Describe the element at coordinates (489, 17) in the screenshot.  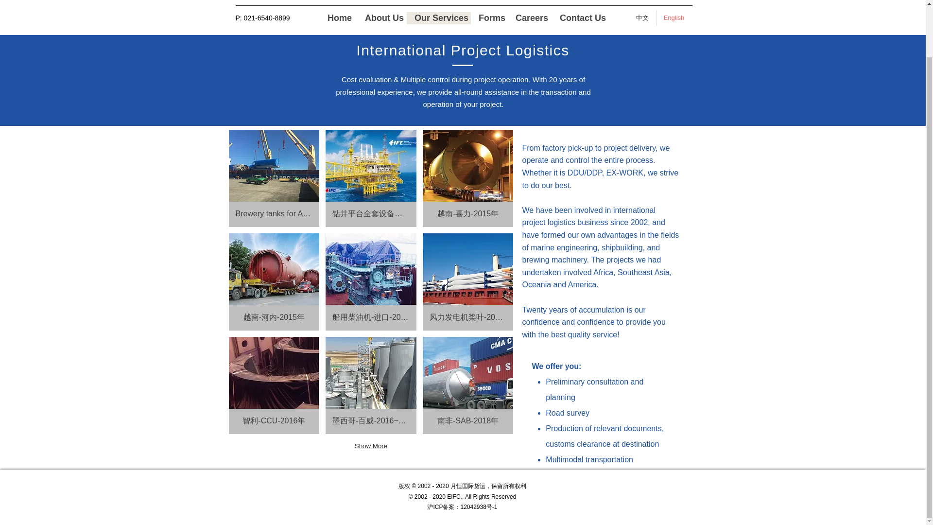
I see `Forms` at that location.